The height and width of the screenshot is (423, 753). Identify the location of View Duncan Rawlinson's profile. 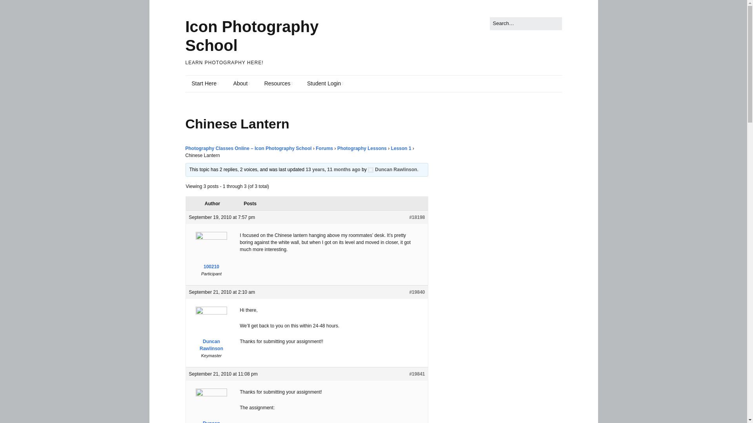
(211, 407).